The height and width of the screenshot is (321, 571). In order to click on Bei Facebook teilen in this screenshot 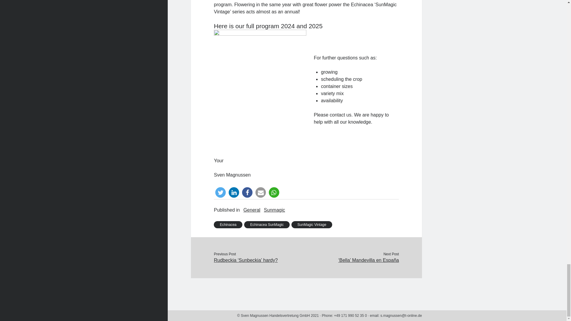, I will do `click(247, 192)`.